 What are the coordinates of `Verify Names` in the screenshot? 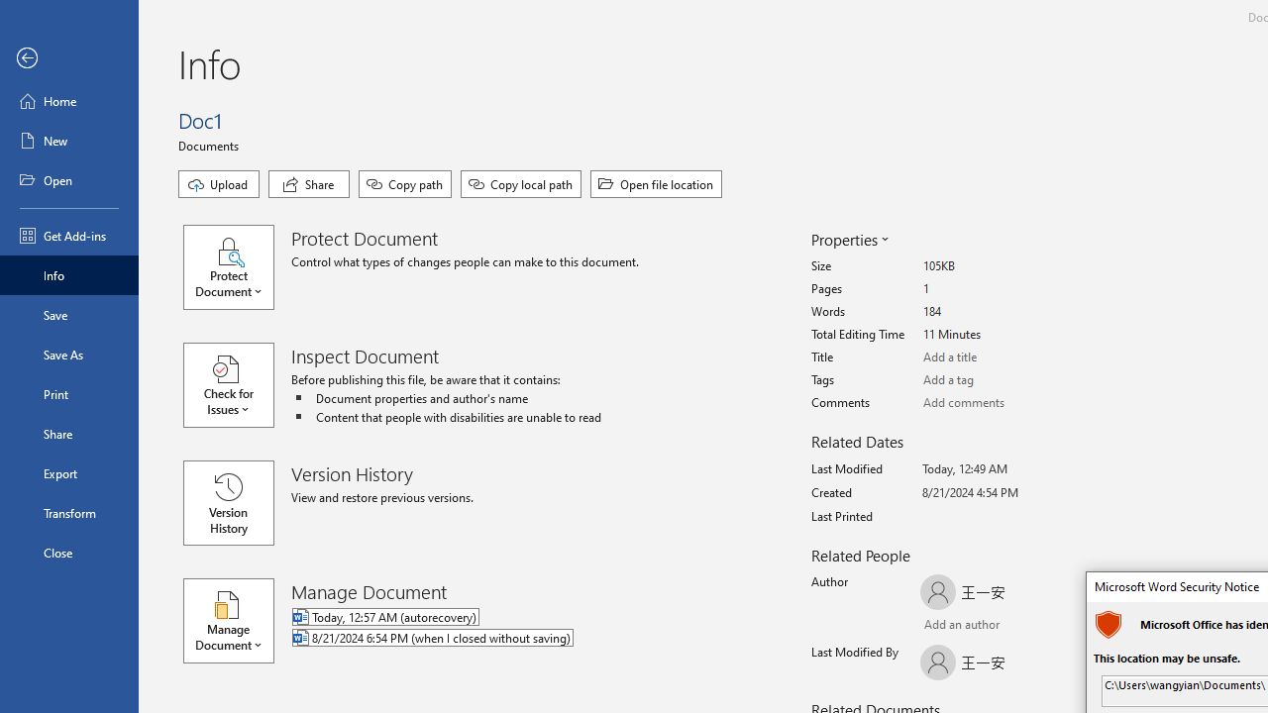 It's located at (975, 626).